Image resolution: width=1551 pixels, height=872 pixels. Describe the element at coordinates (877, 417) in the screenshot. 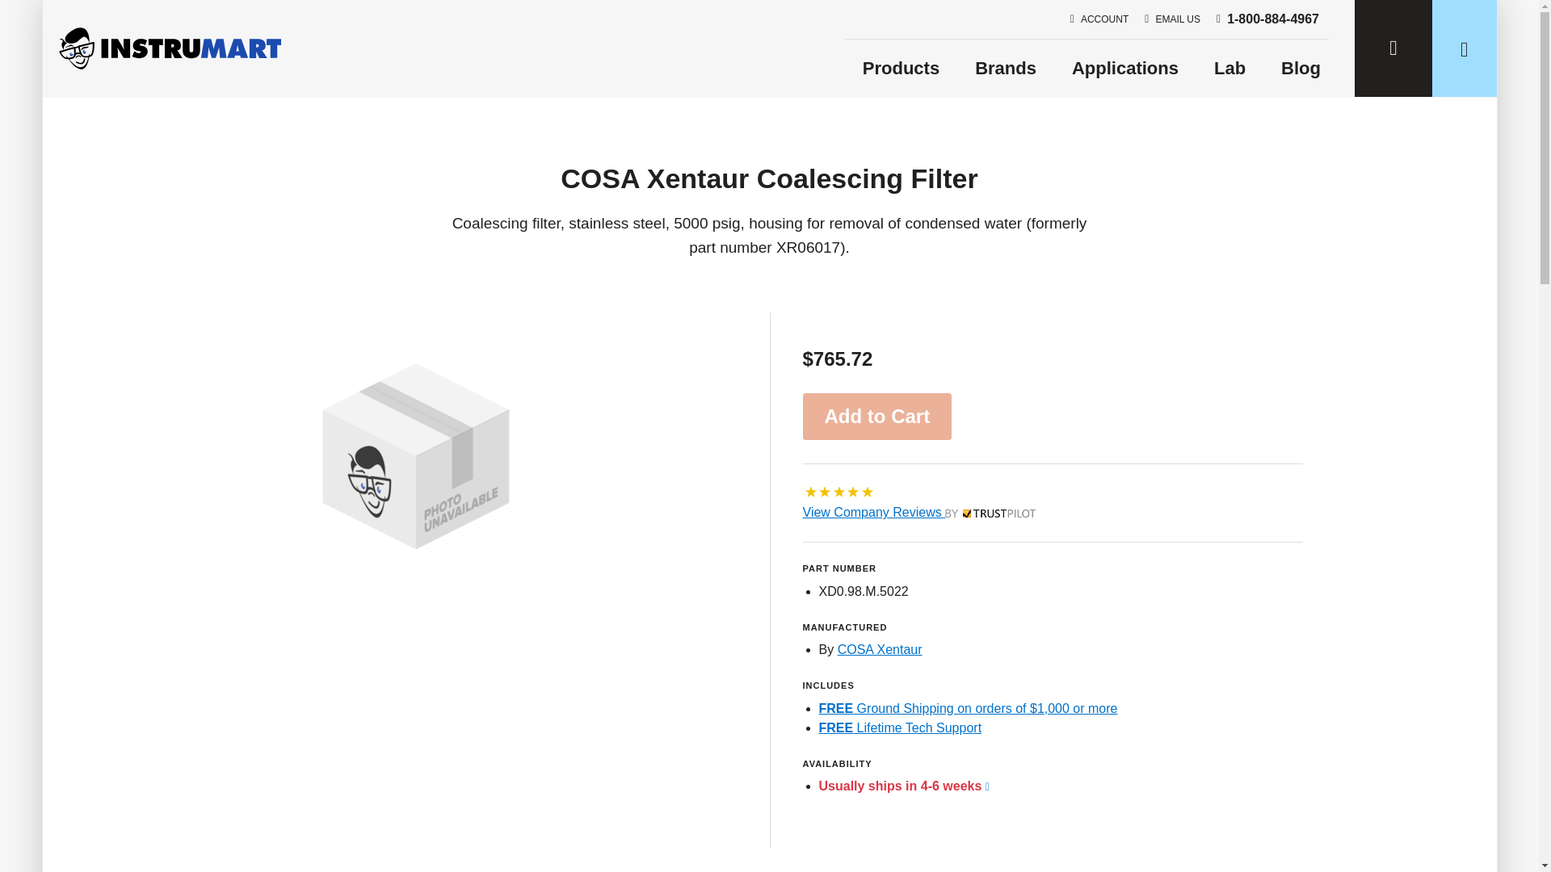

I see `Add to Cart` at that location.